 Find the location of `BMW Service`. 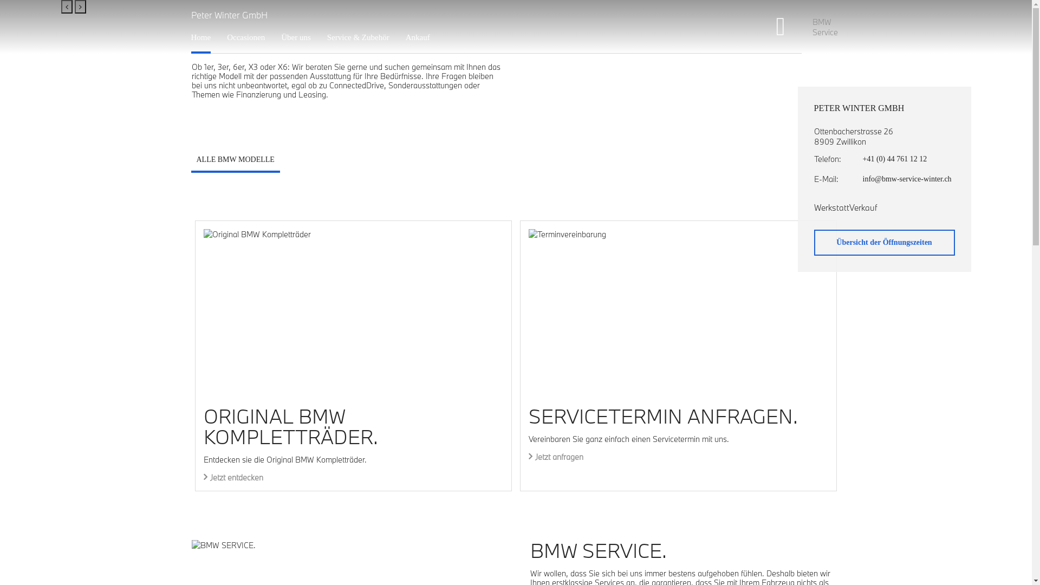

BMW Service is located at coordinates (827, 27).